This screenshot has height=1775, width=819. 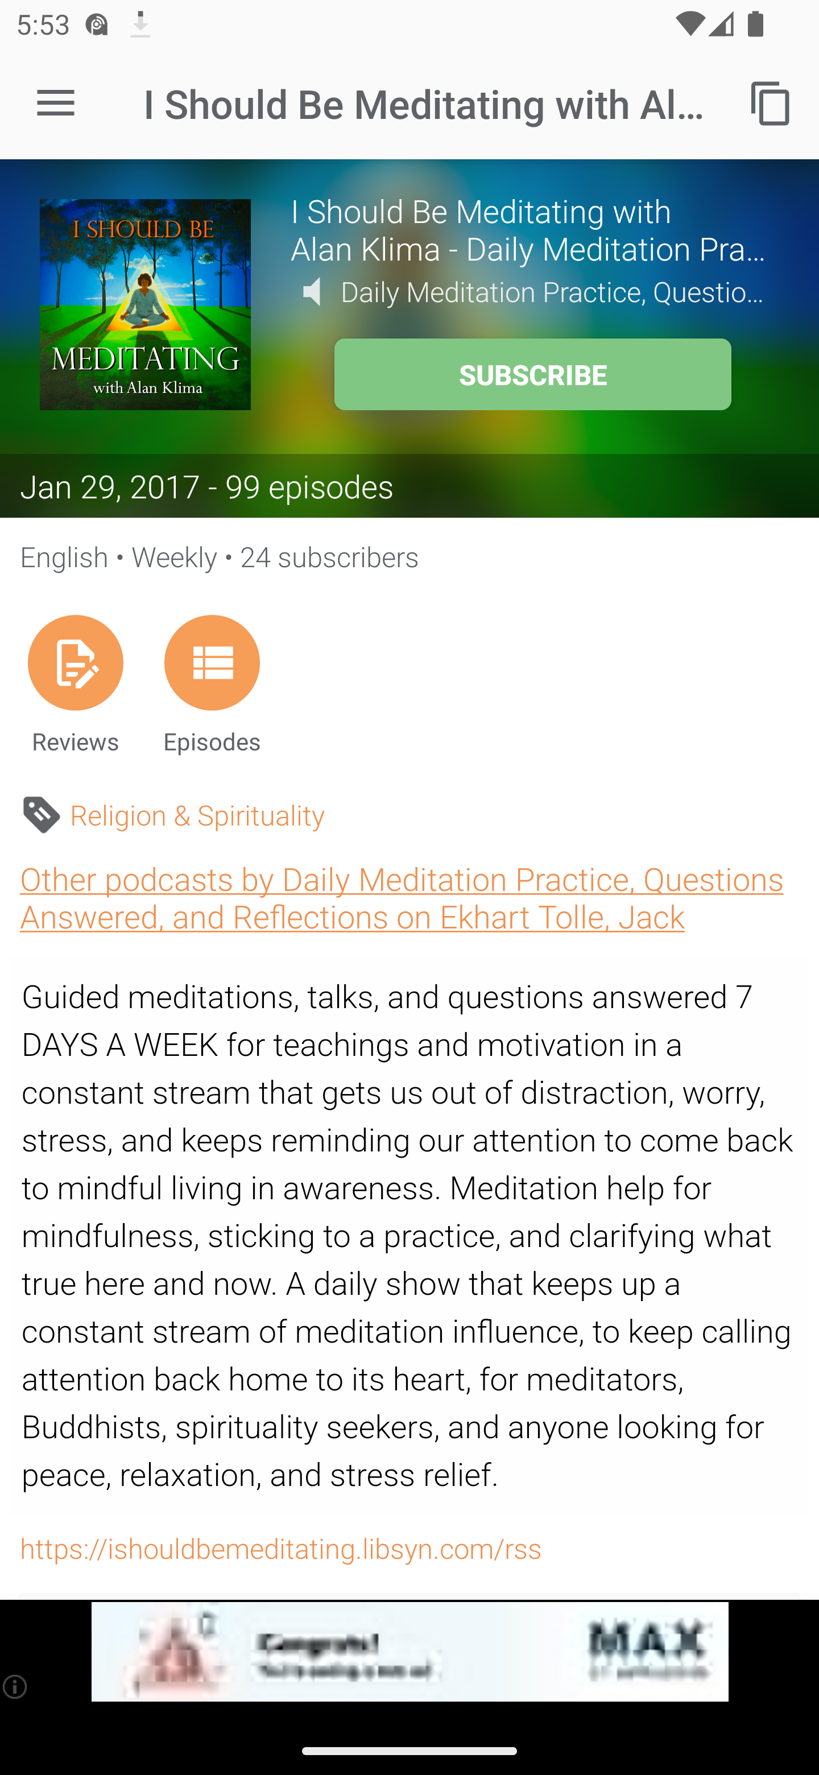 I want to click on Reviews, so click(x=75, y=684).